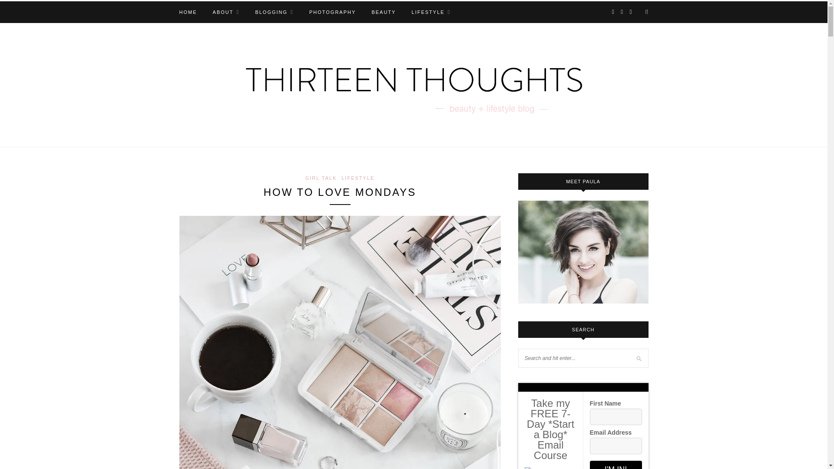 This screenshot has width=834, height=469. What do you see at coordinates (274, 12) in the screenshot?
I see `BLOGGING` at bounding box center [274, 12].